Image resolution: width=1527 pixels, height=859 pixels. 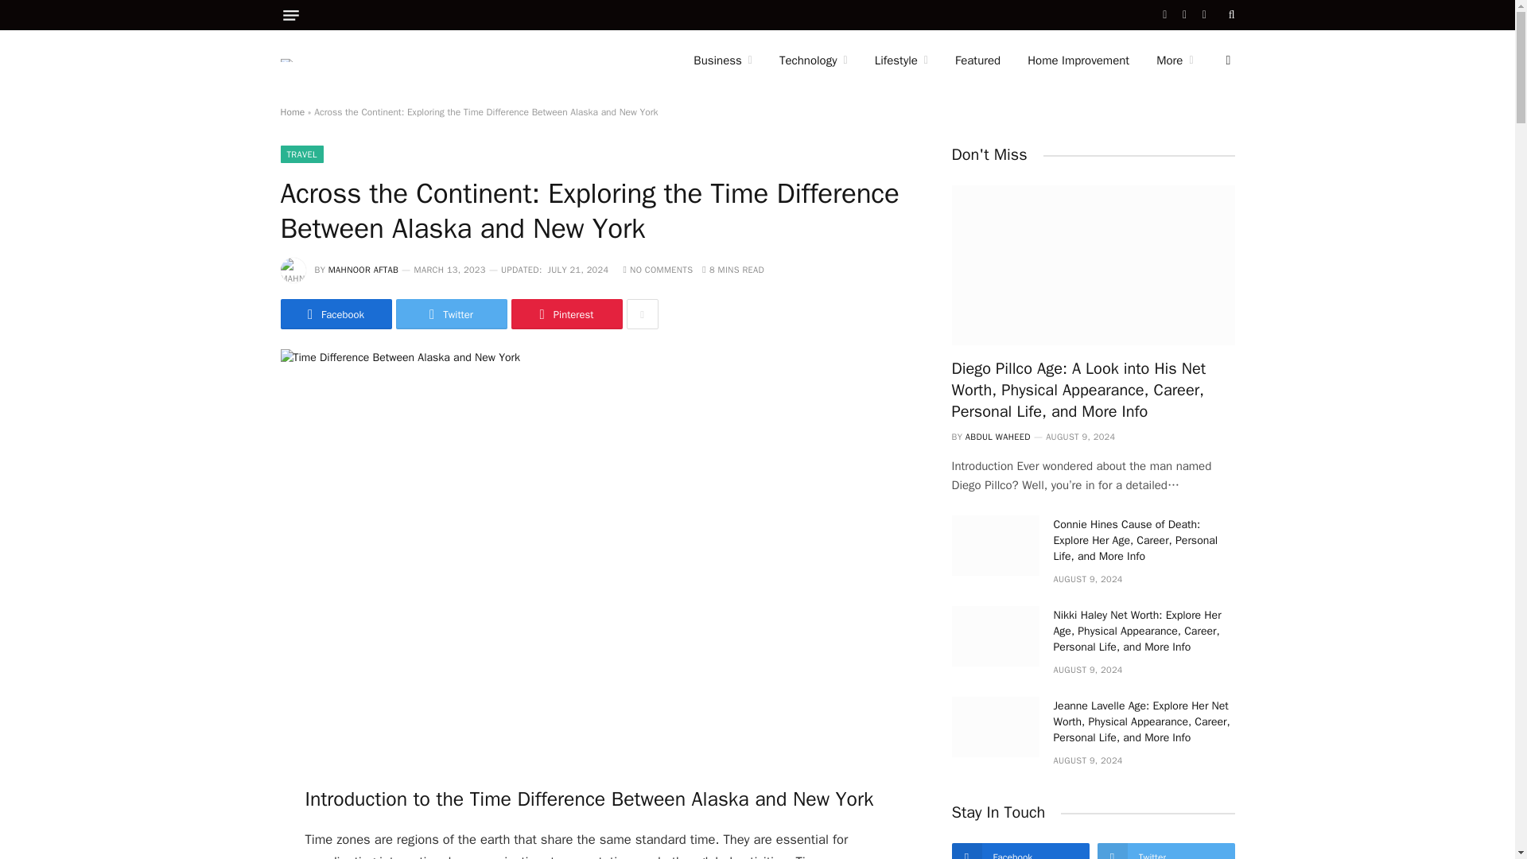 I want to click on Posts by Mahnoor Aftab, so click(x=363, y=269).